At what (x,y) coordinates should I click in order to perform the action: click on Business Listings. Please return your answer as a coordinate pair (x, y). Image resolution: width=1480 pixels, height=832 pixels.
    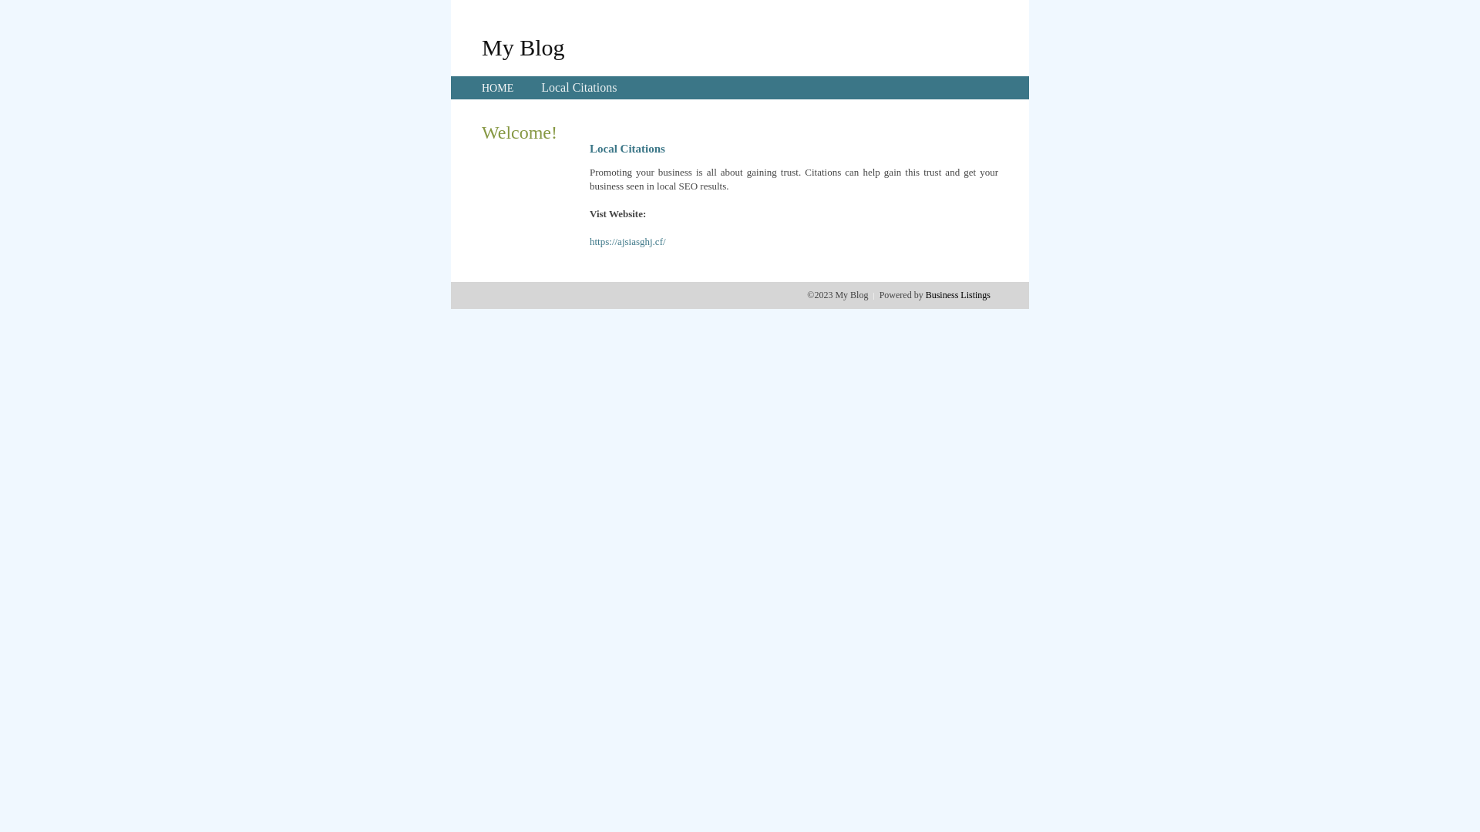
    Looking at the image, I should click on (958, 295).